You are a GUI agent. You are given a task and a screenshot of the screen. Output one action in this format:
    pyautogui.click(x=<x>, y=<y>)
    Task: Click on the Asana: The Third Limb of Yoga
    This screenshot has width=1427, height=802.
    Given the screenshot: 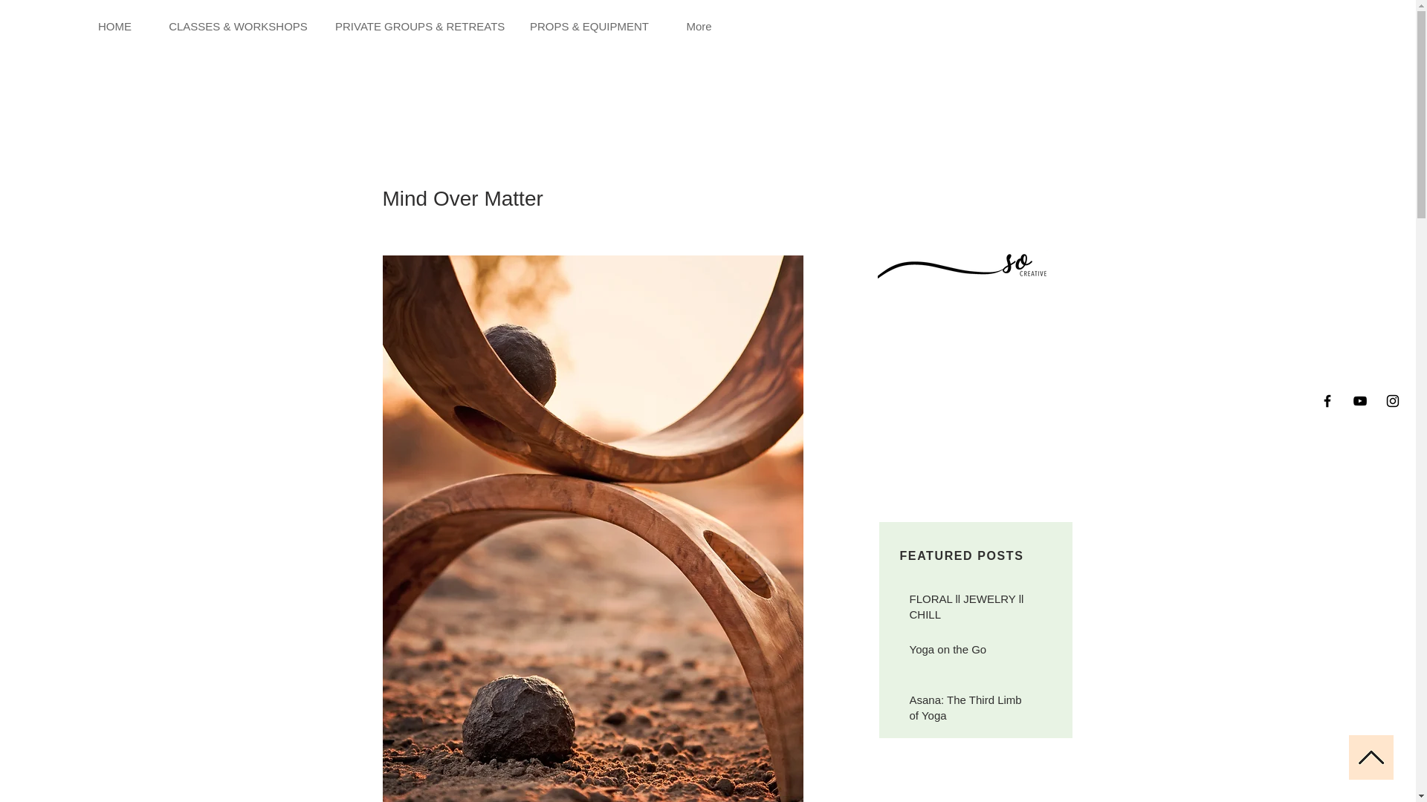 What is the action you would take?
    pyautogui.click(x=968, y=710)
    